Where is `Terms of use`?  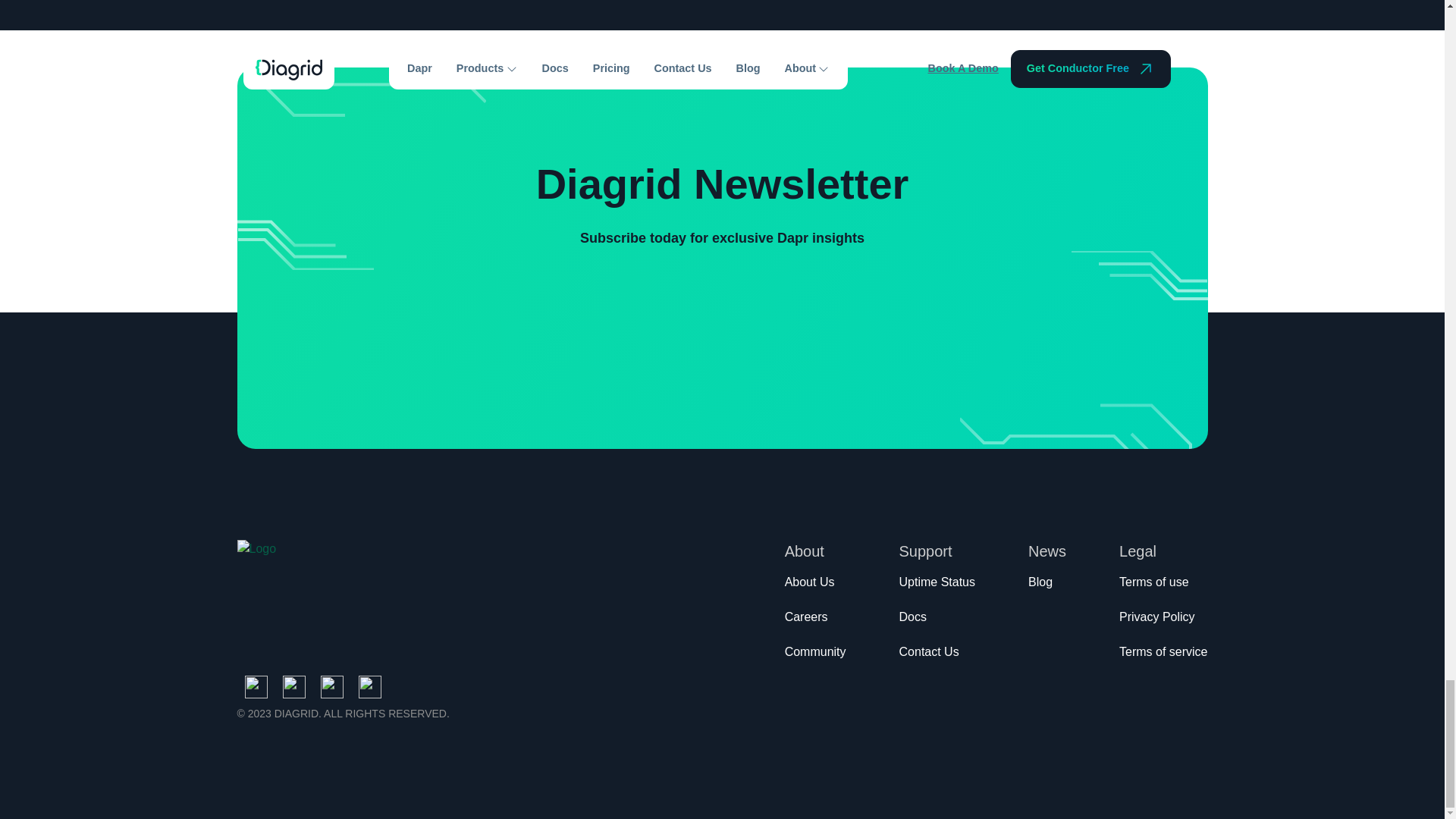
Terms of use is located at coordinates (1154, 586).